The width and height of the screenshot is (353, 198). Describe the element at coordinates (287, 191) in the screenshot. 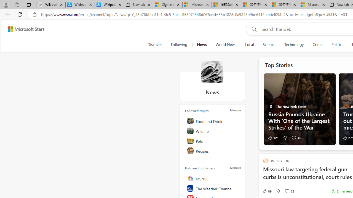

I see `View comments 62 Comment` at that location.